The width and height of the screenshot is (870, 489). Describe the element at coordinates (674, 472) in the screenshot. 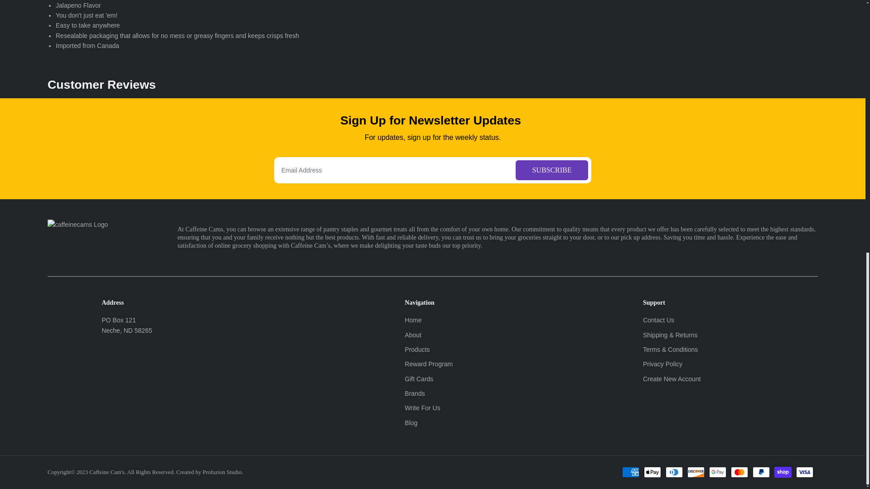

I see `Diners Club` at that location.